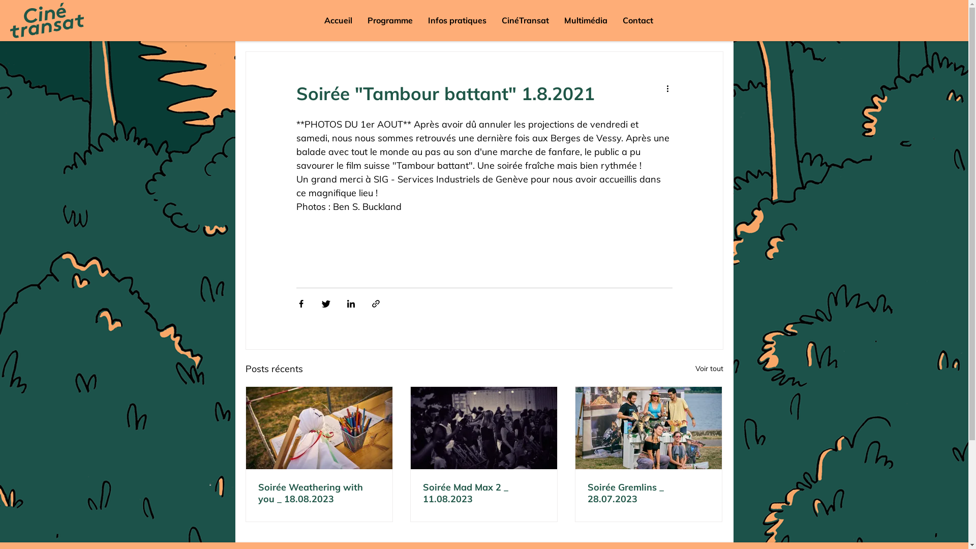  What do you see at coordinates (339, 20) in the screenshot?
I see `Accueil` at bounding box center [339, 20].